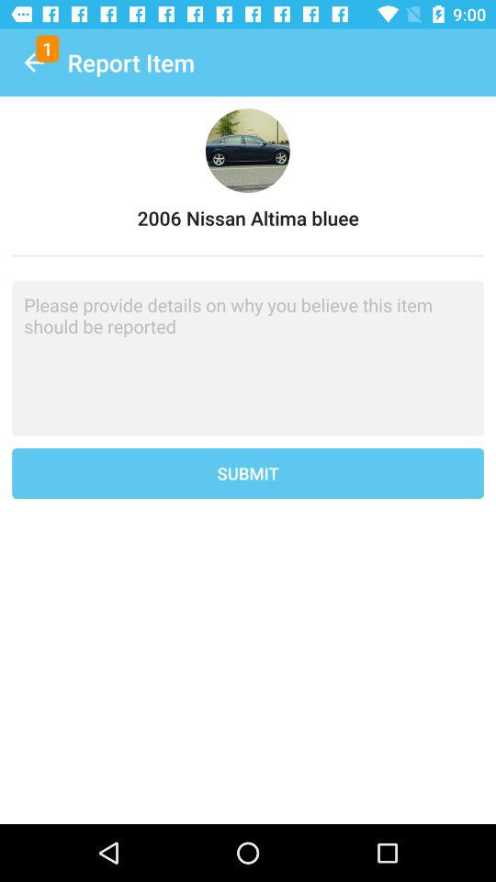 This screenshot has width=496, height=882. I want to click on enter details on why item should be reported, so click(248, 358).